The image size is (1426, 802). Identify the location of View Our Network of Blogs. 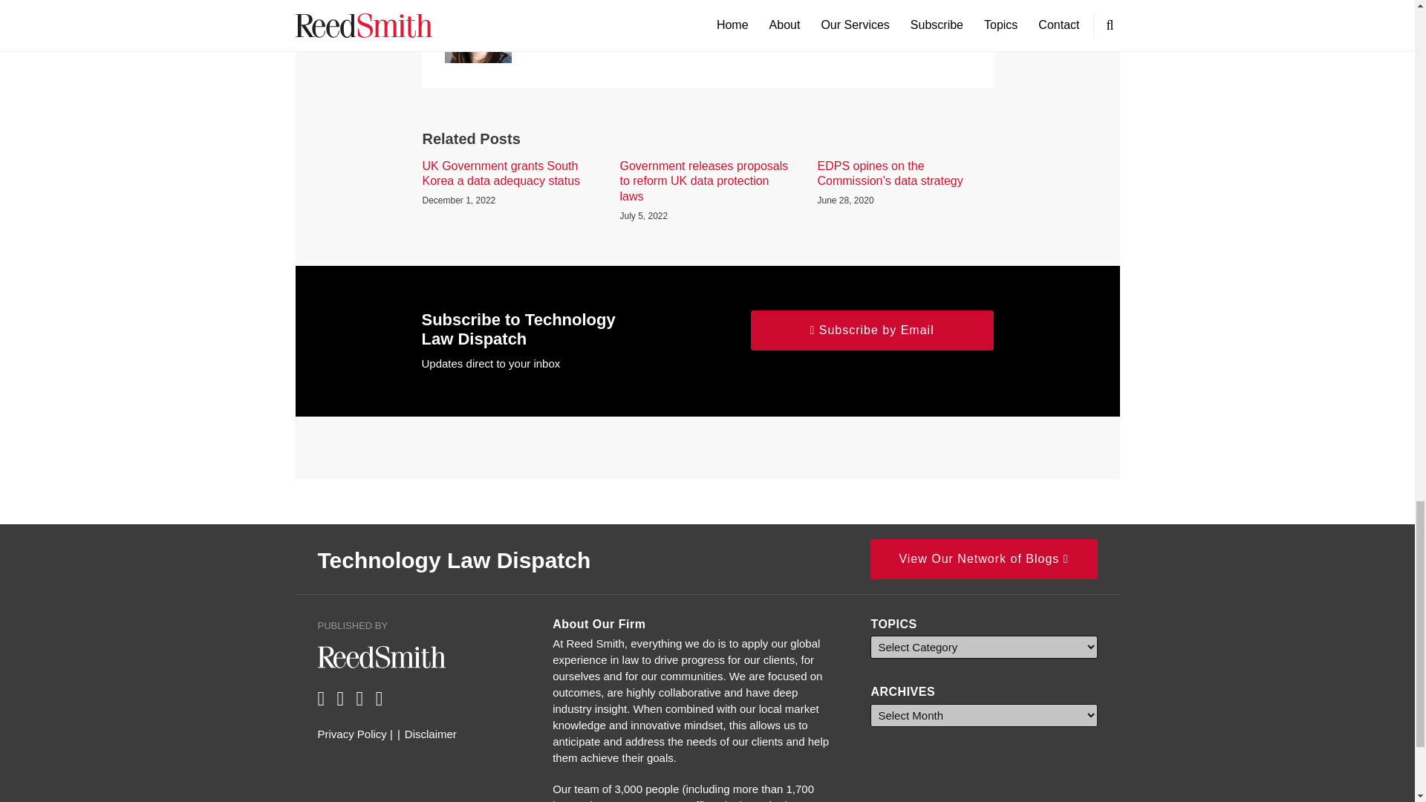
(983, 558).